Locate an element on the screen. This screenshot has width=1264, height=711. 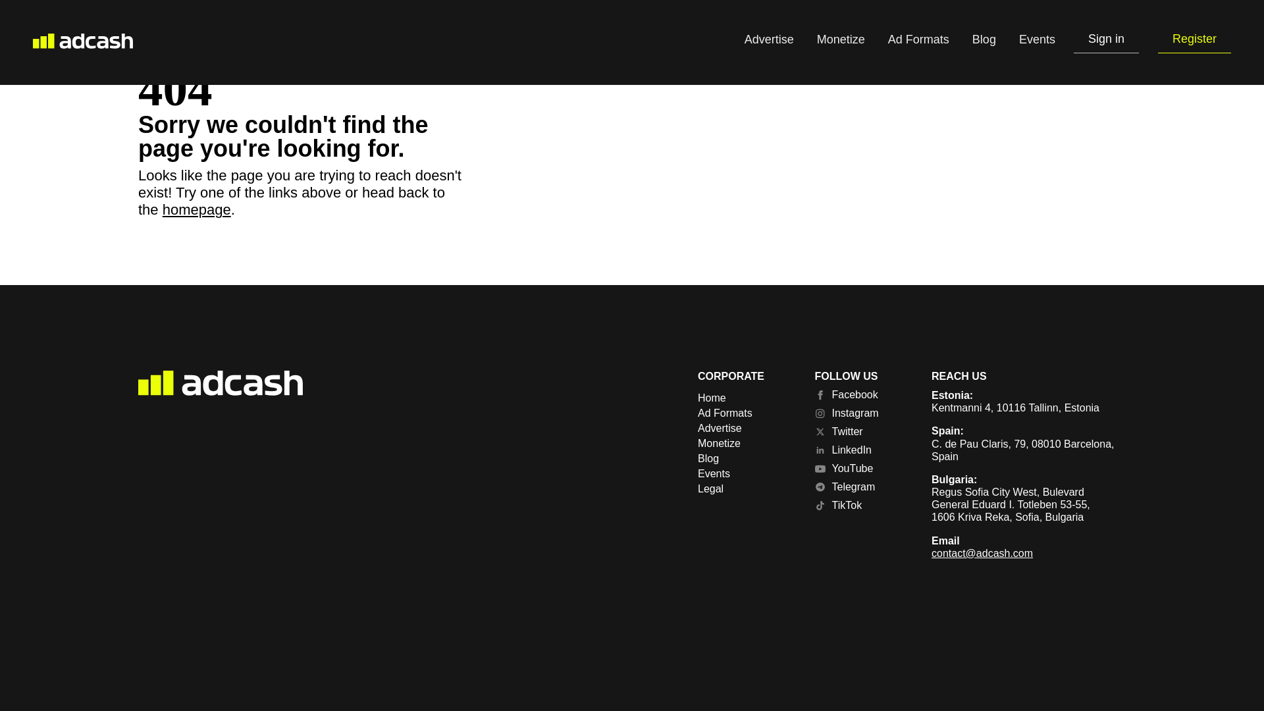
YouTube is located at coordinates (864, 469).